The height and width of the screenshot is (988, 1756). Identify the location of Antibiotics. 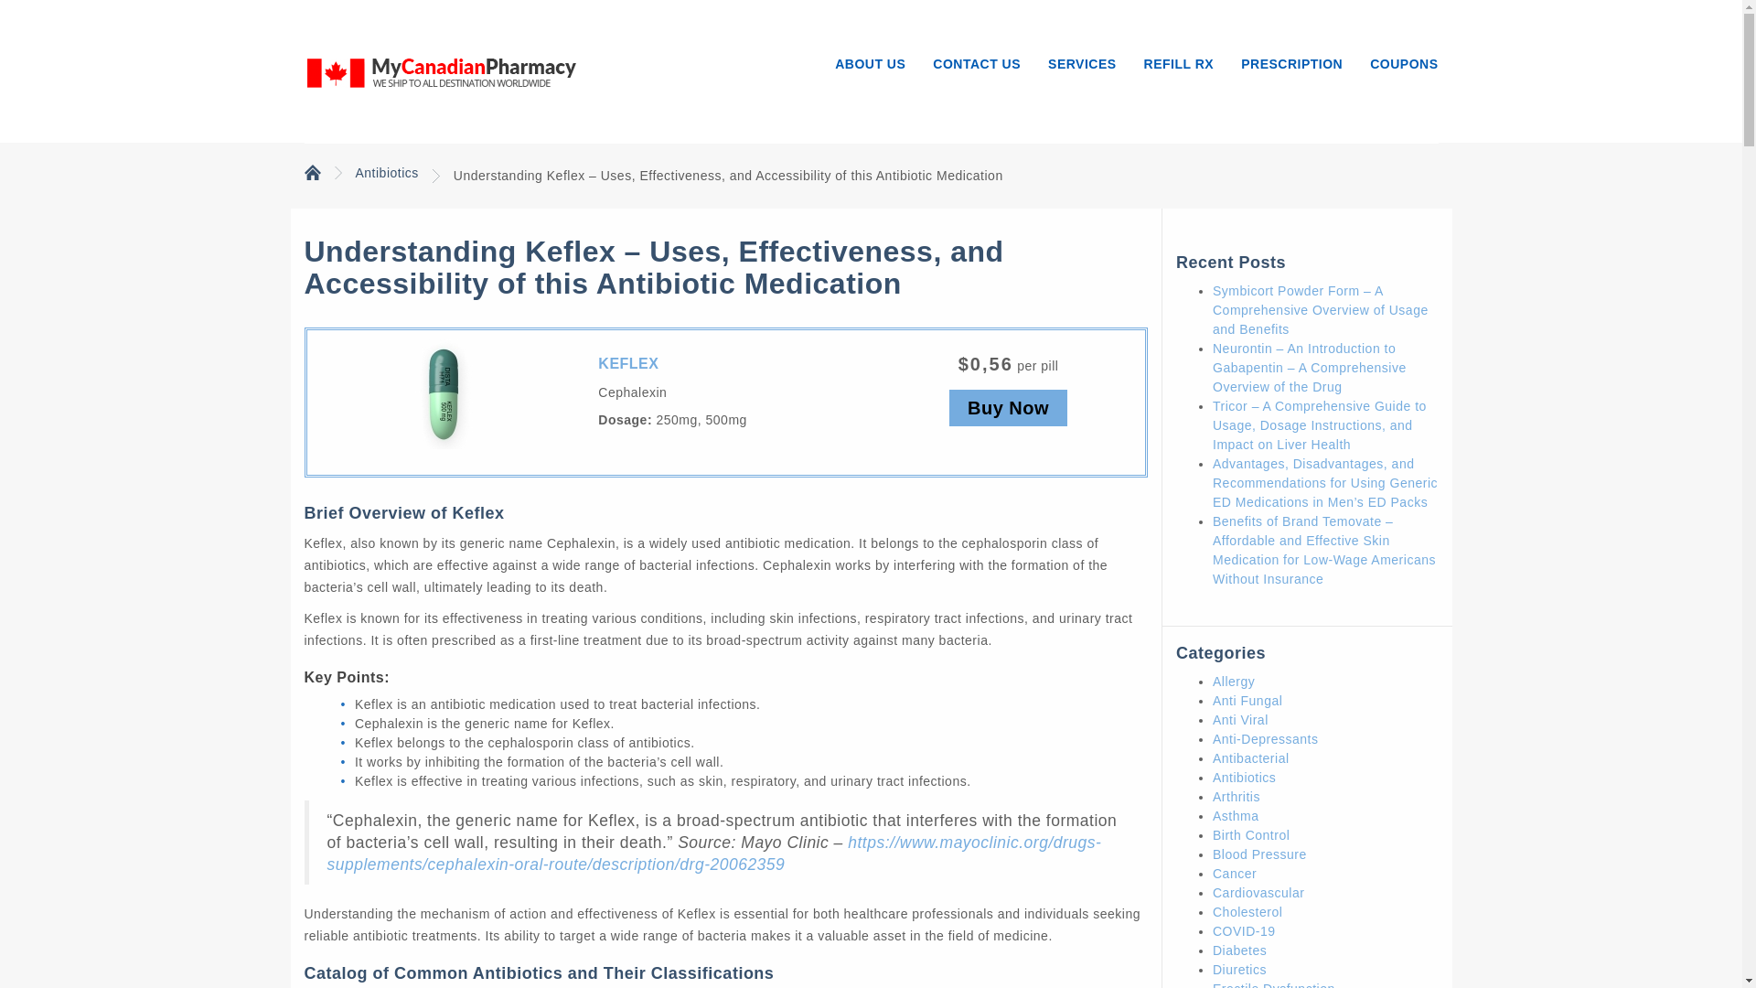
(386, 172).